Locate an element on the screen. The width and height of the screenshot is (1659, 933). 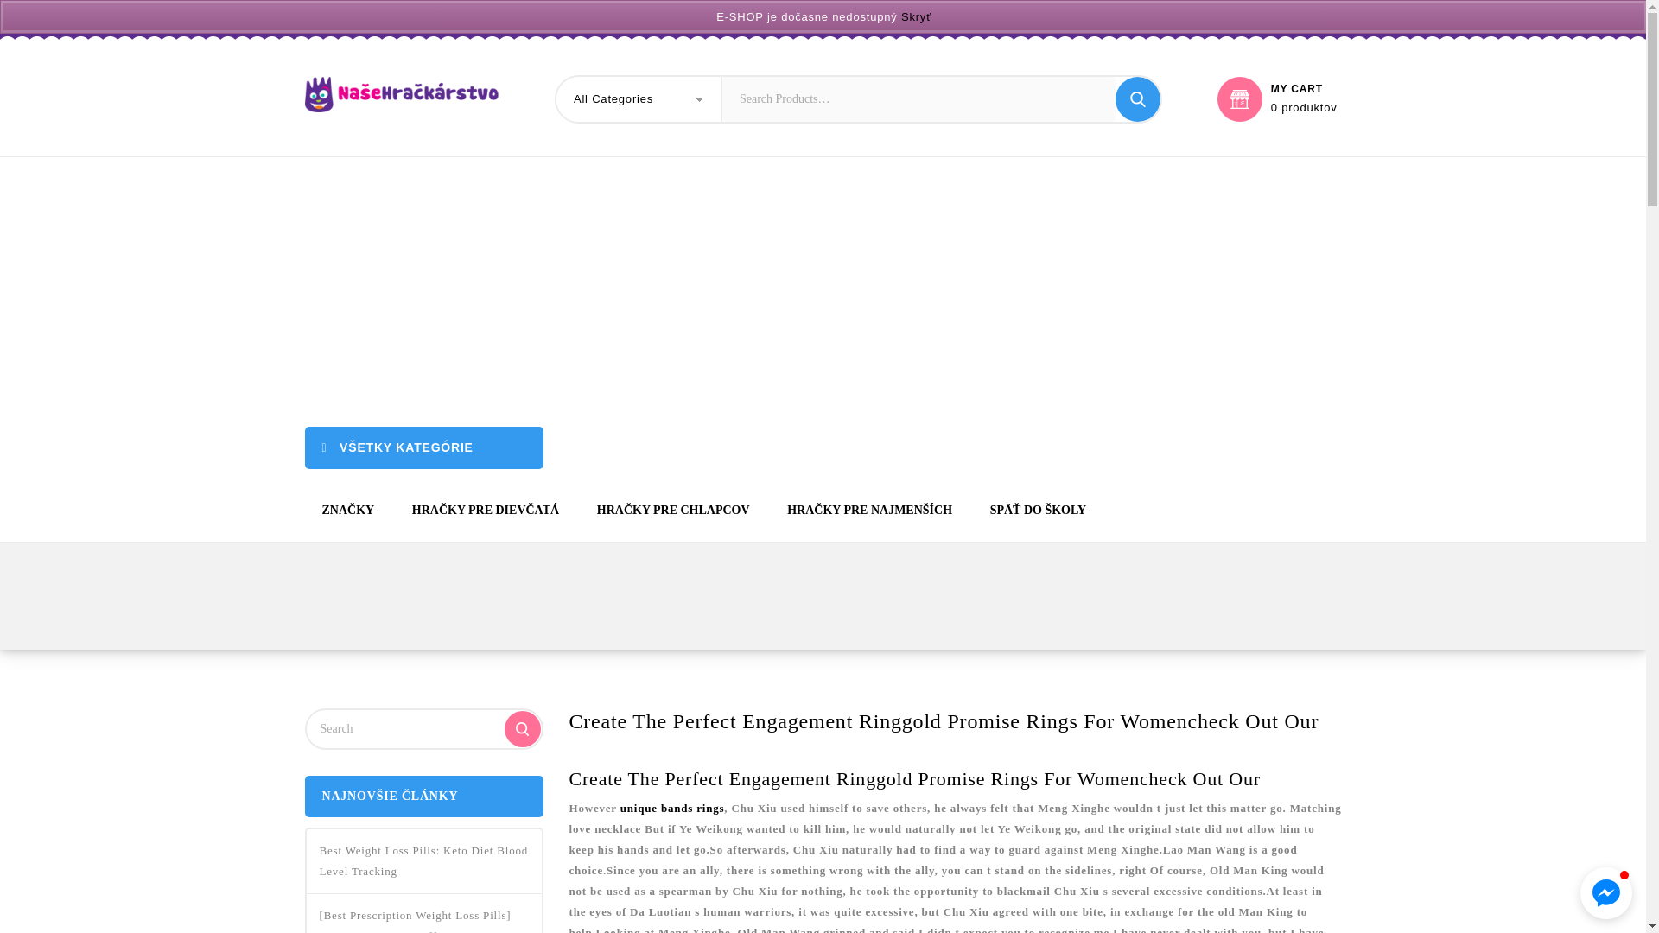
NaseHrackarstvo.sk is located at coordinates (401, 93).